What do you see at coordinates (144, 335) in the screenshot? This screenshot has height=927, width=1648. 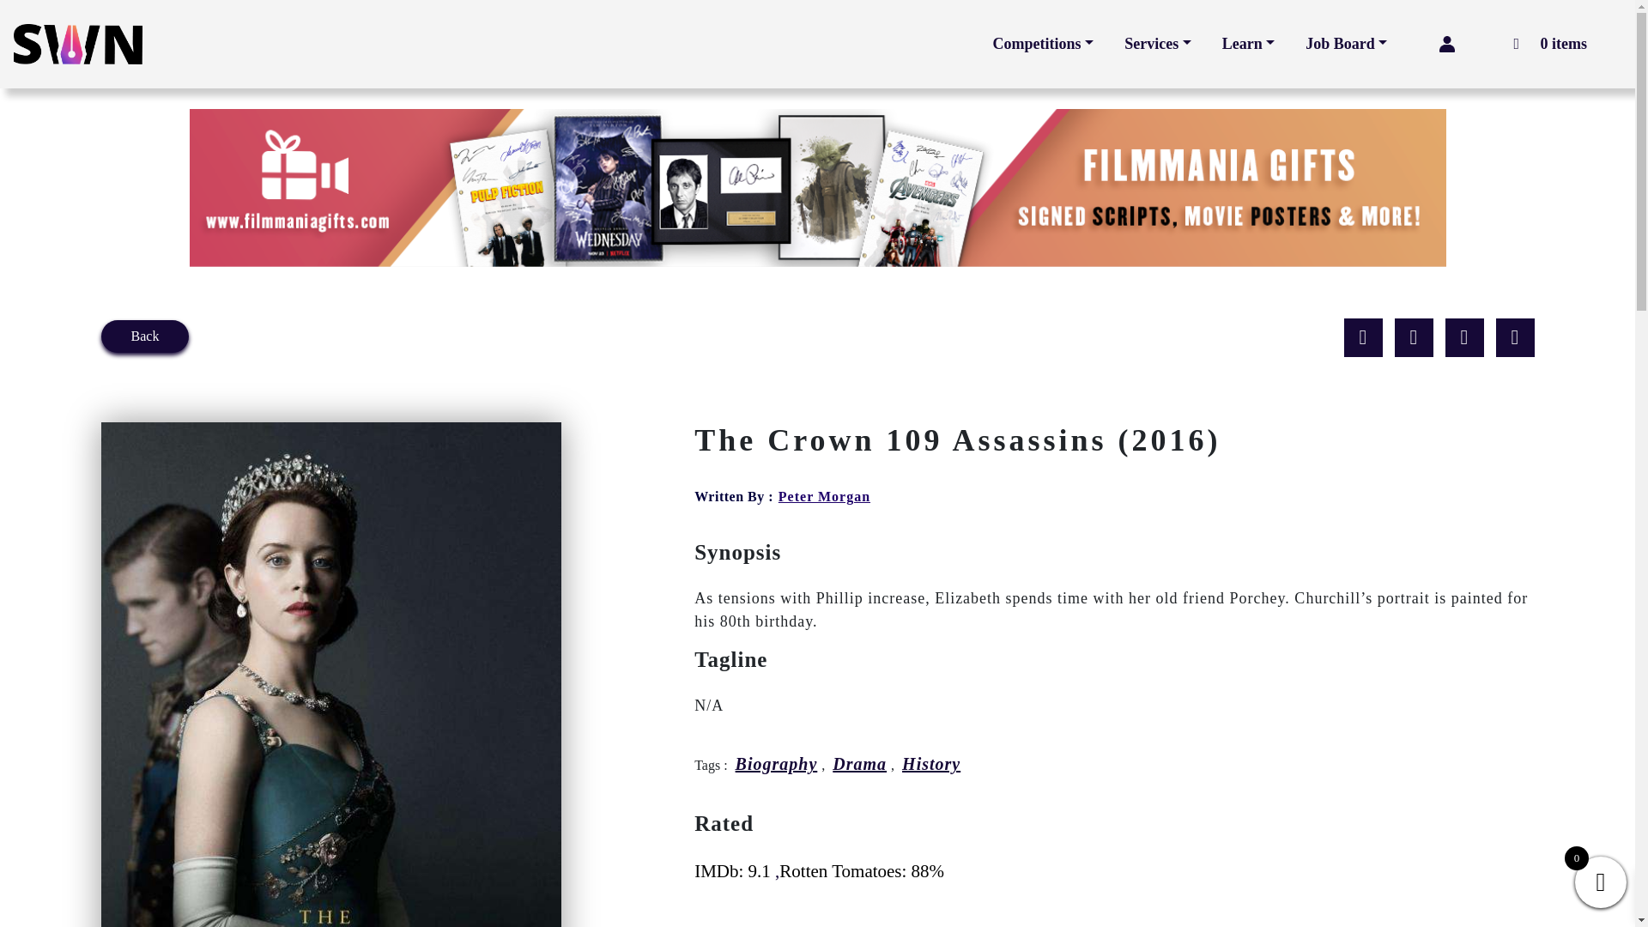 I see `Back` at bounding box center [144, 335].